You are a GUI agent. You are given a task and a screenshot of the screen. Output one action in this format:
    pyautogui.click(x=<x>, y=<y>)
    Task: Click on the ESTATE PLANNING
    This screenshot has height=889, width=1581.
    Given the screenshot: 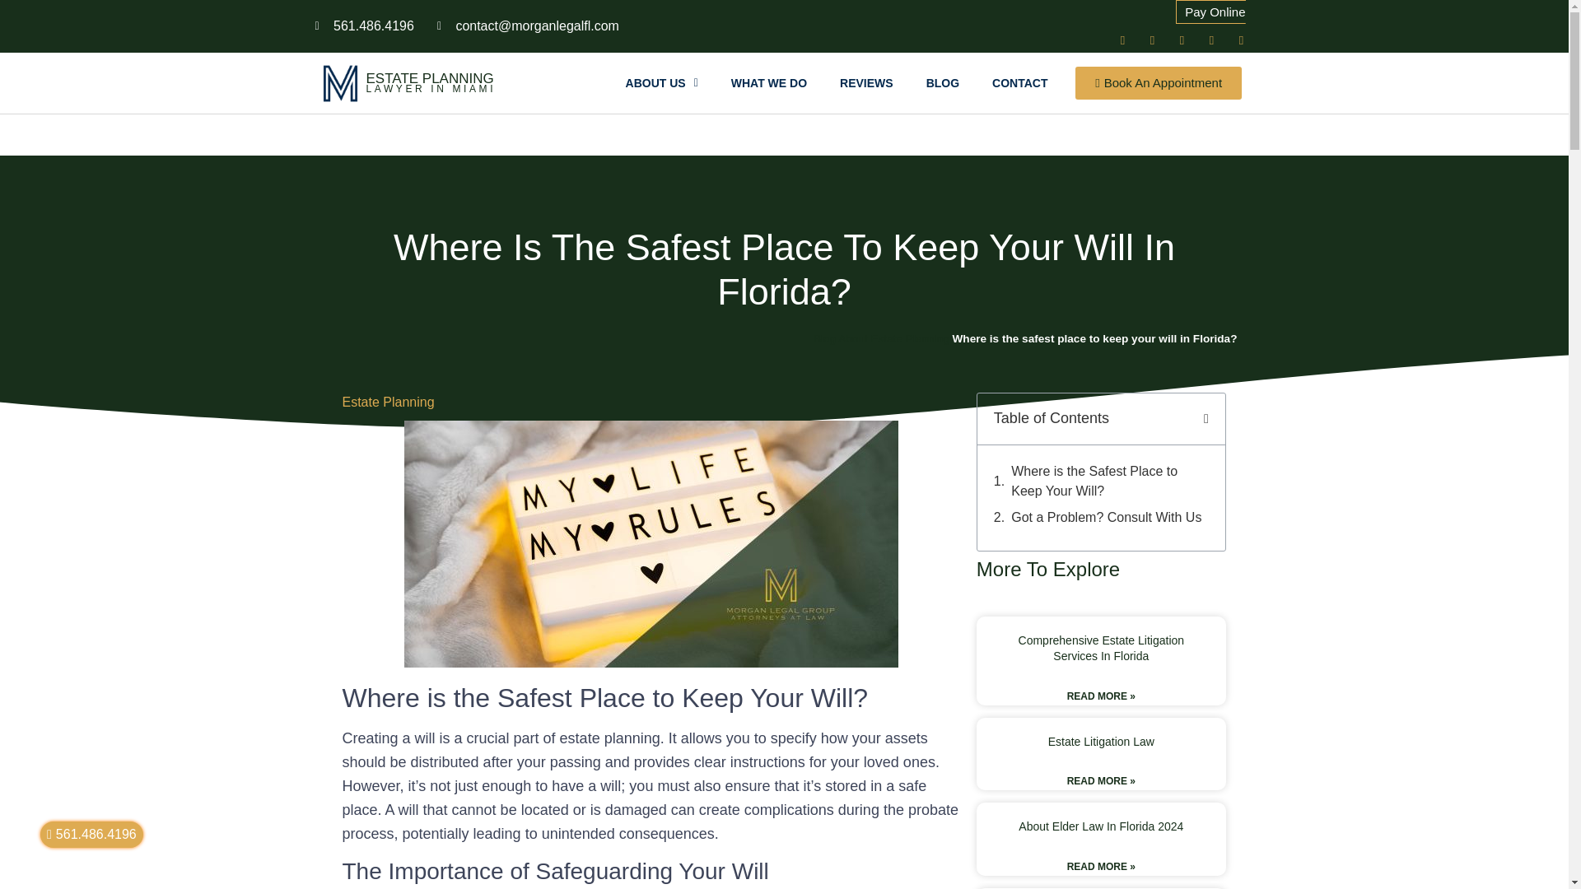 What is the action you would take?
    pyautogui.click(x=429, y=78)
    